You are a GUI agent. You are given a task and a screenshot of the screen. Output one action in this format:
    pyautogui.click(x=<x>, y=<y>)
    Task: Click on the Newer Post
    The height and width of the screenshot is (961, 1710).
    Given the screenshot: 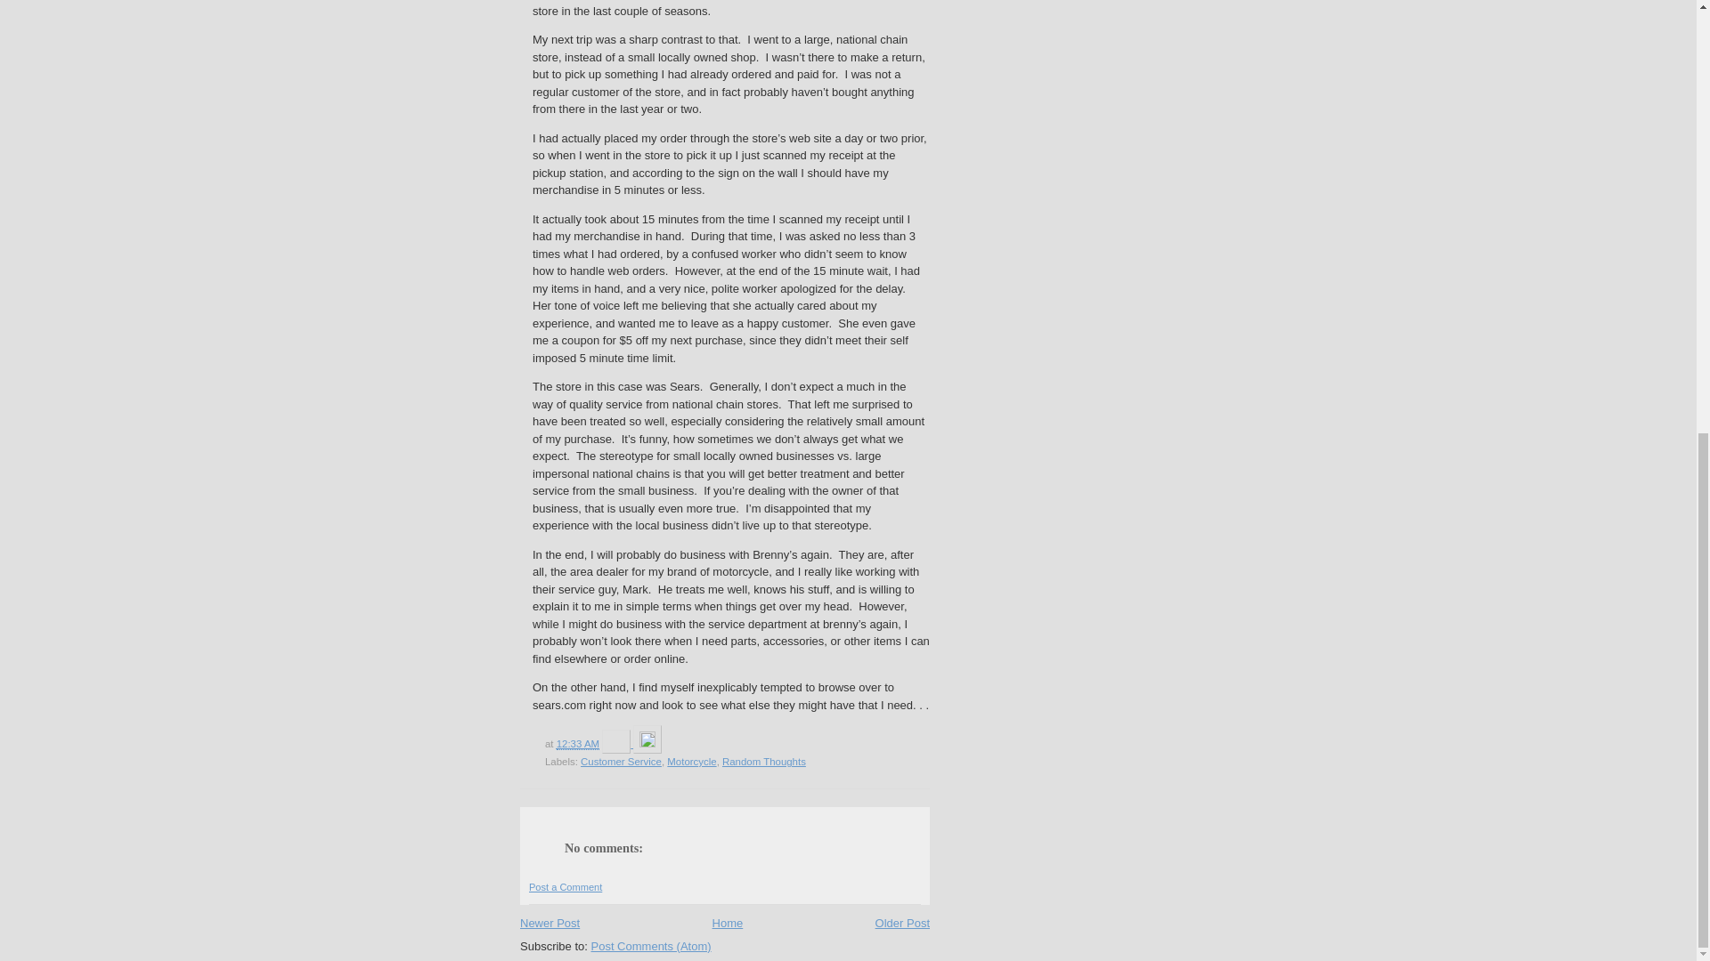 What is the action you would take?
    pyautogui.click(x=549, y=924)
    